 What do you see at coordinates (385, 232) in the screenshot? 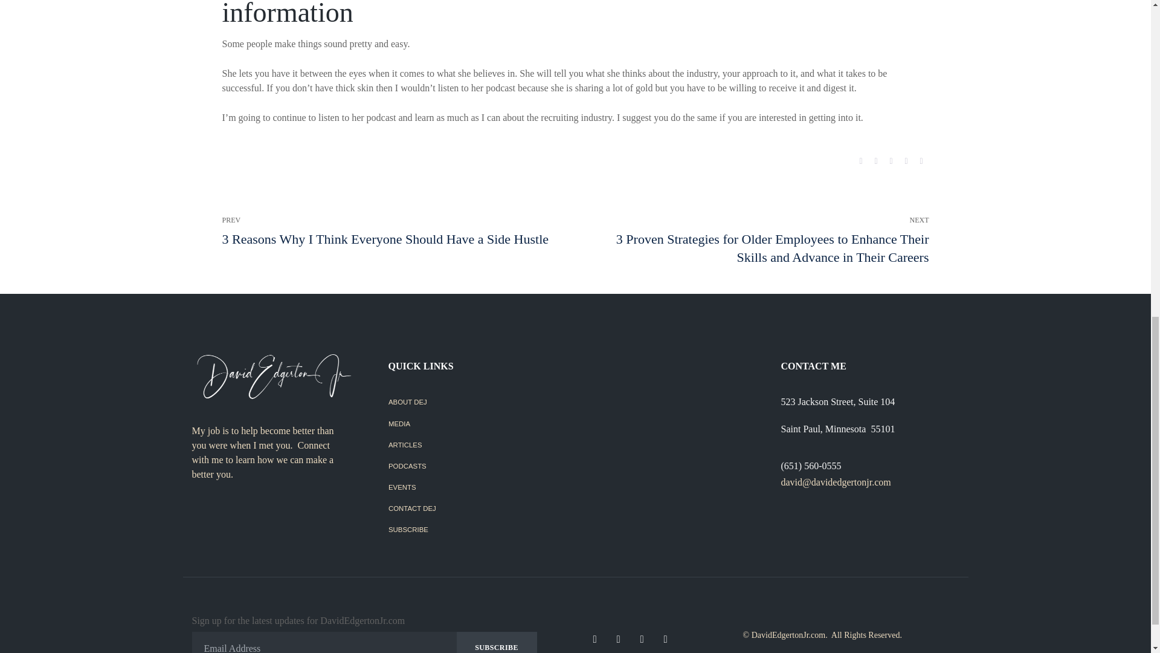
I see `PREV` at bounding box center [385, 232].